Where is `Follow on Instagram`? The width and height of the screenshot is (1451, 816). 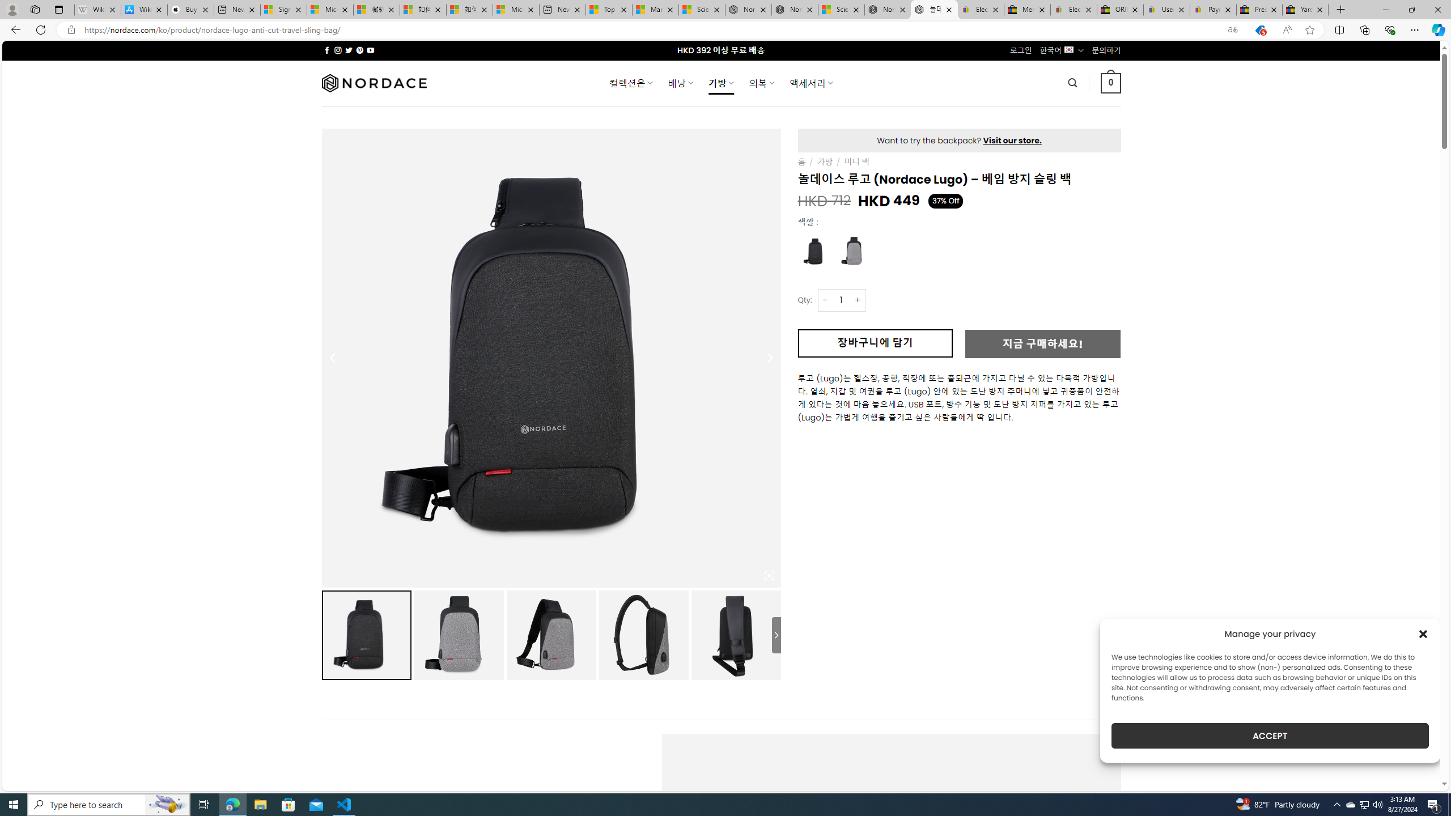
Follow on Instagram is located at coordinates (338, 50).